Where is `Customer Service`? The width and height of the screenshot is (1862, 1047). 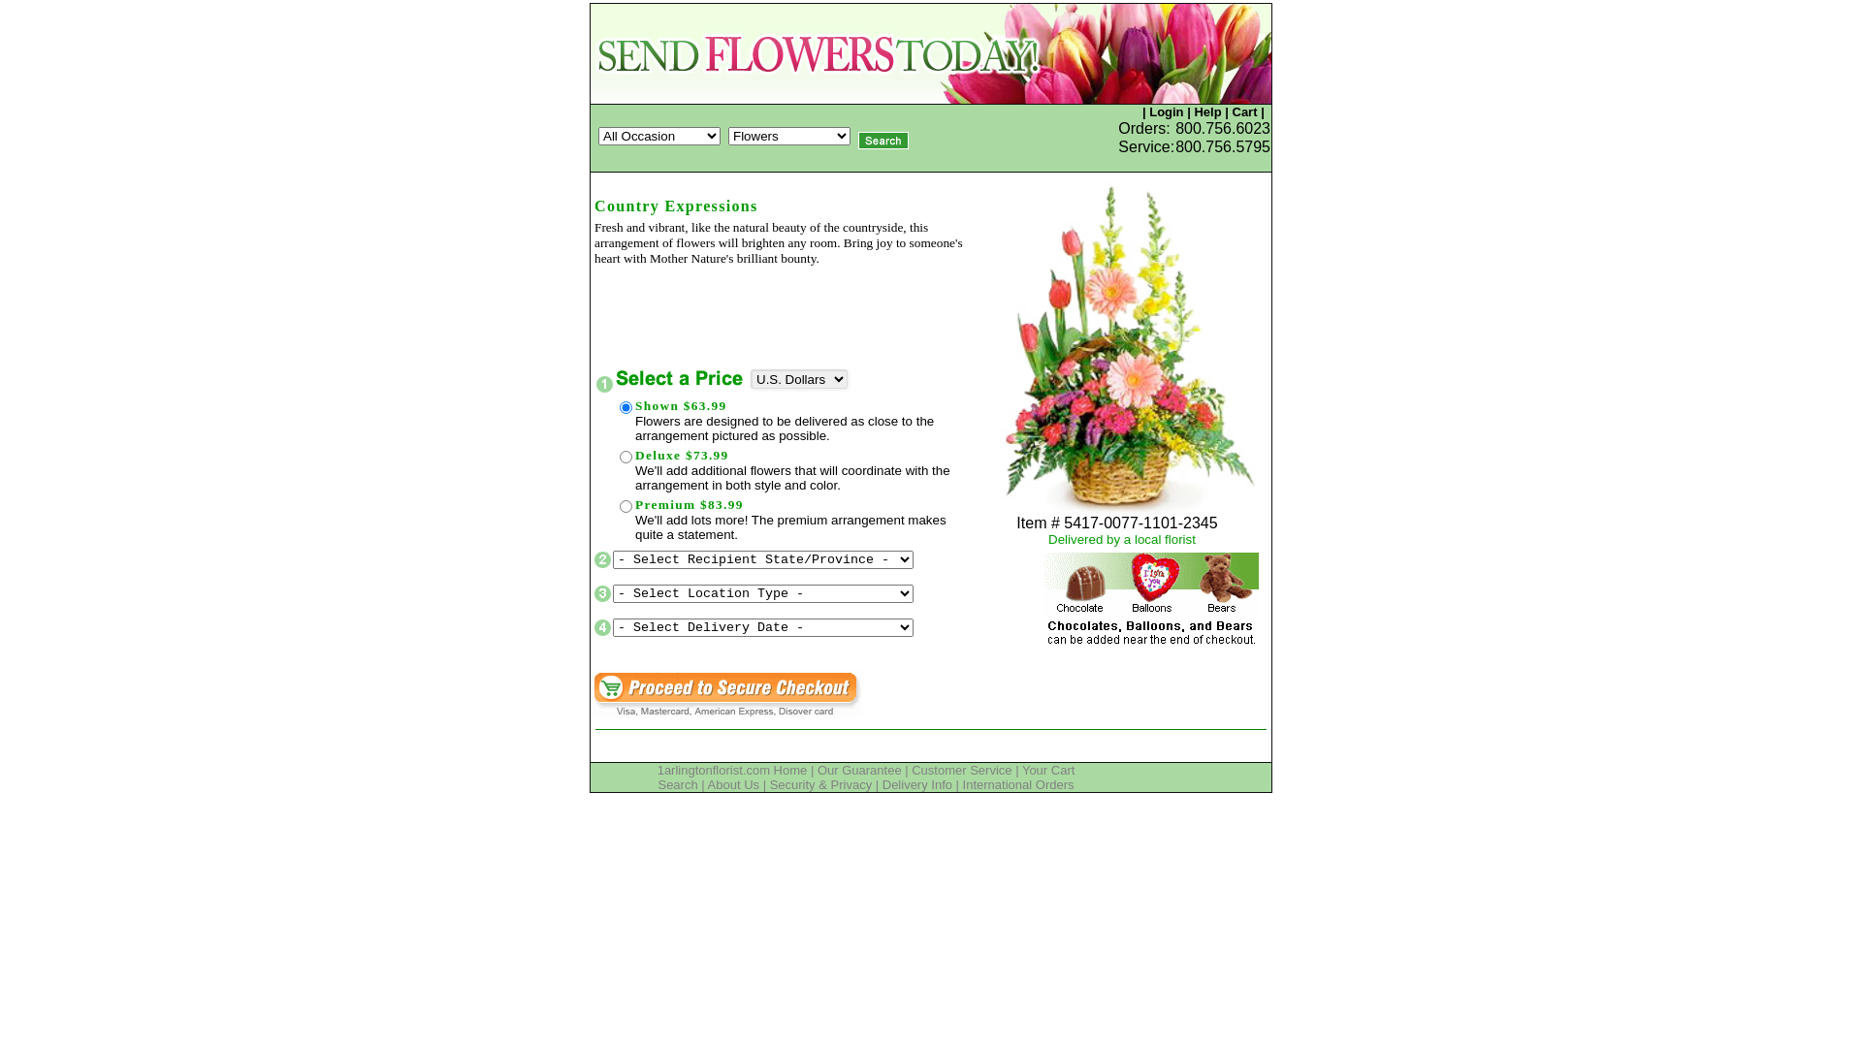 Customer Service is located at coordinates (962, 770).